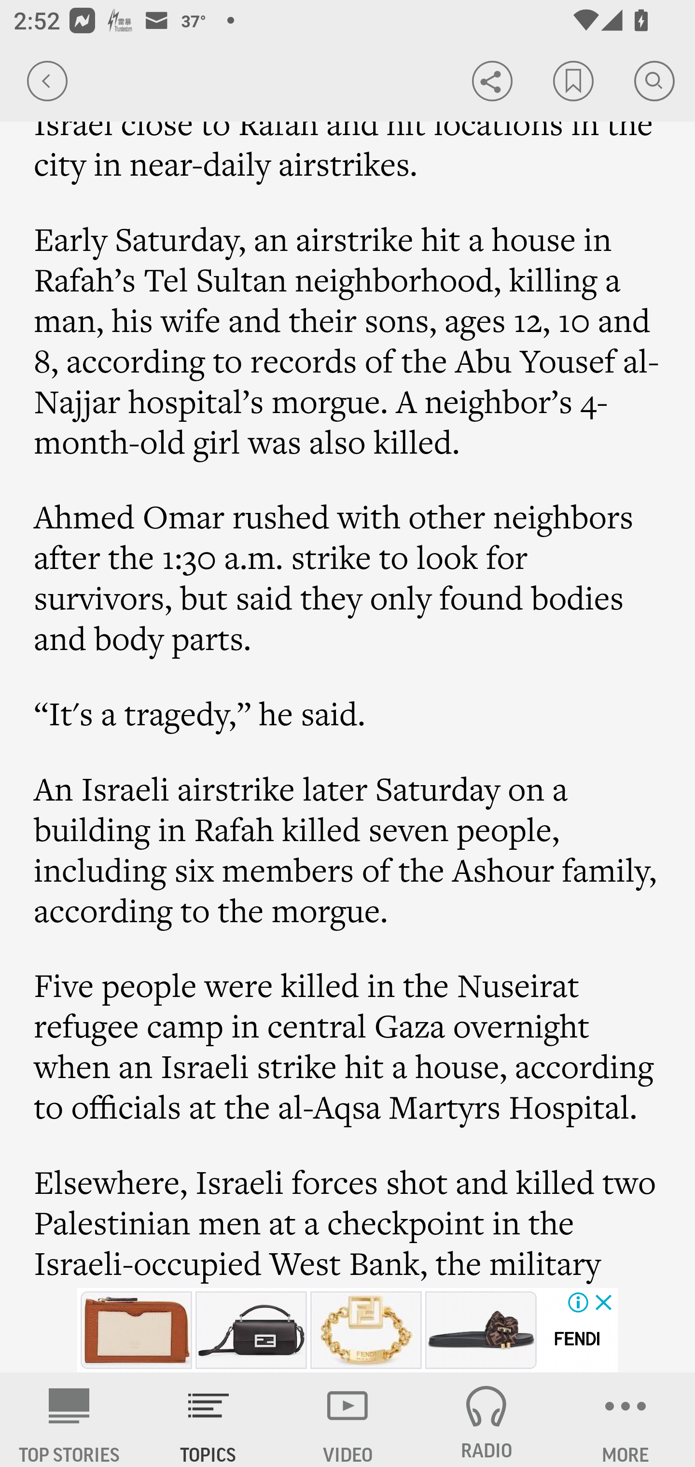  What do you see at coordinates (347, 1420) in the screenshot?
I see `VIDEO` at bounding box center [347, 1420].